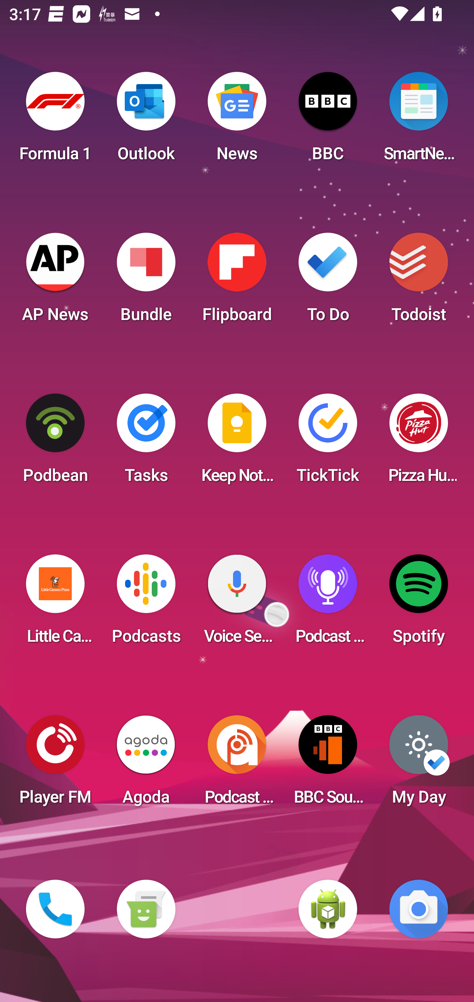  Describe the element at coordinates (55, 909) in the screenshot. I see `Phone` at that location.